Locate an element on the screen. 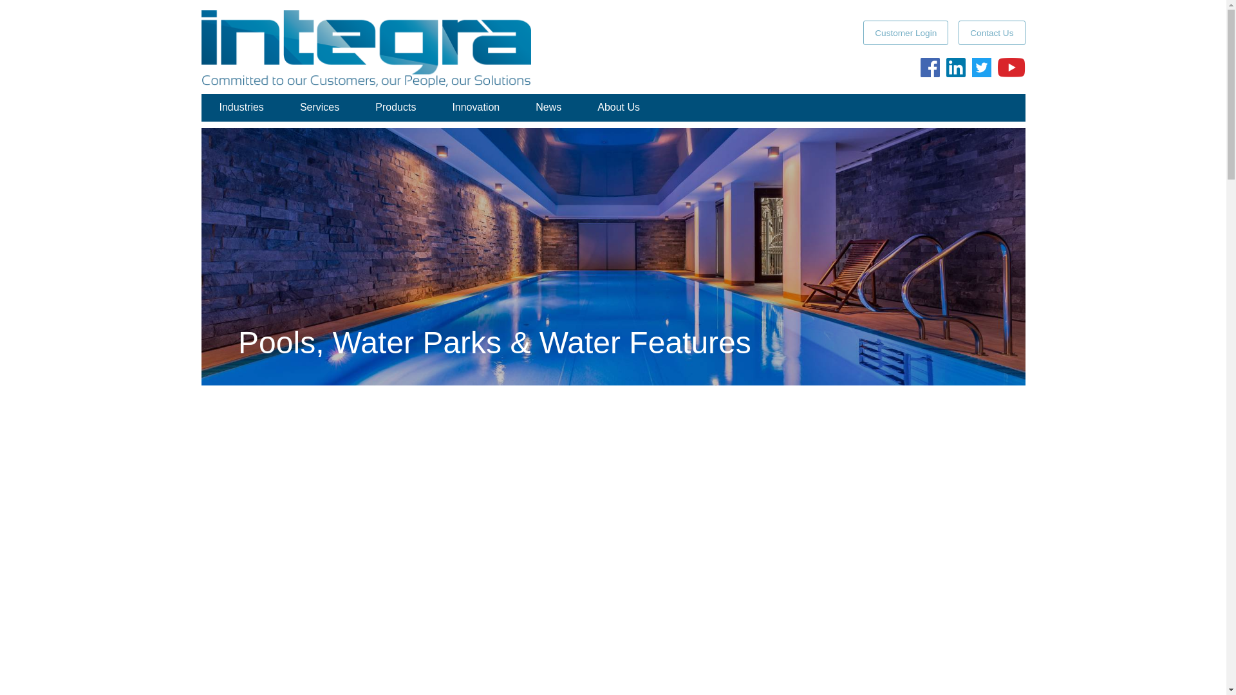  Customer Login is located at coordinates (905, 33).